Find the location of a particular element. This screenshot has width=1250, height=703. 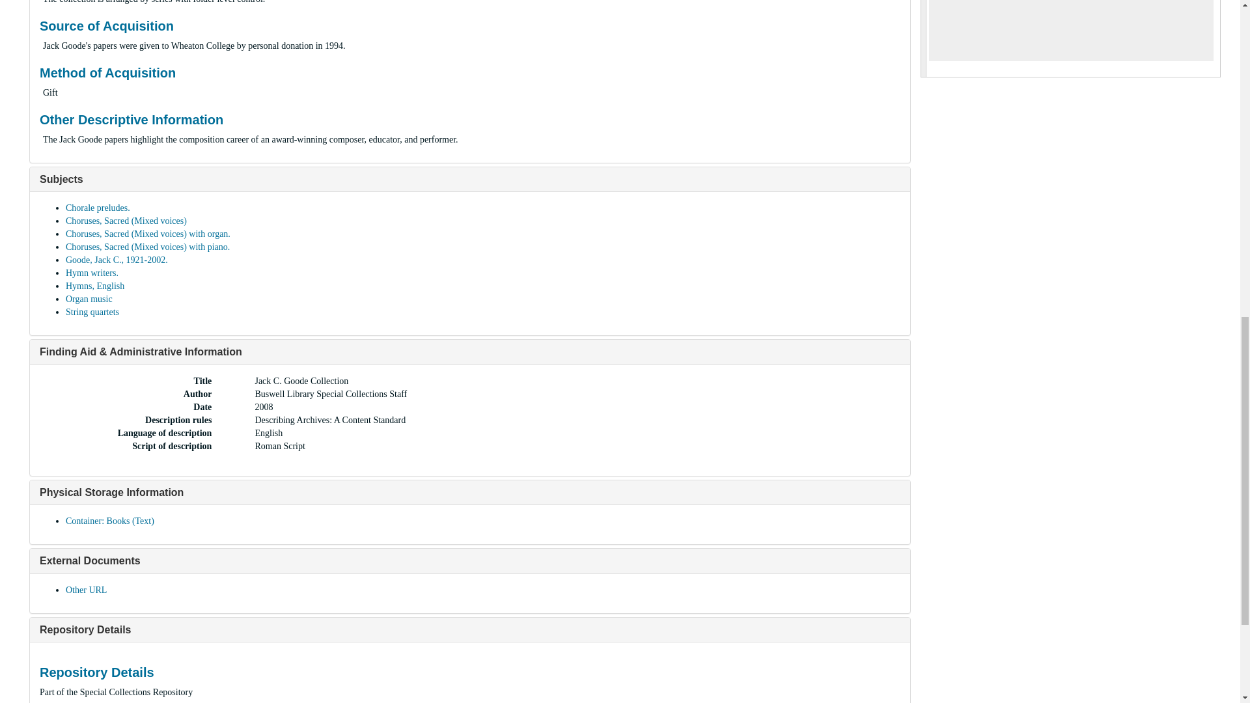

Subjects is located at coordinates (61, 179).